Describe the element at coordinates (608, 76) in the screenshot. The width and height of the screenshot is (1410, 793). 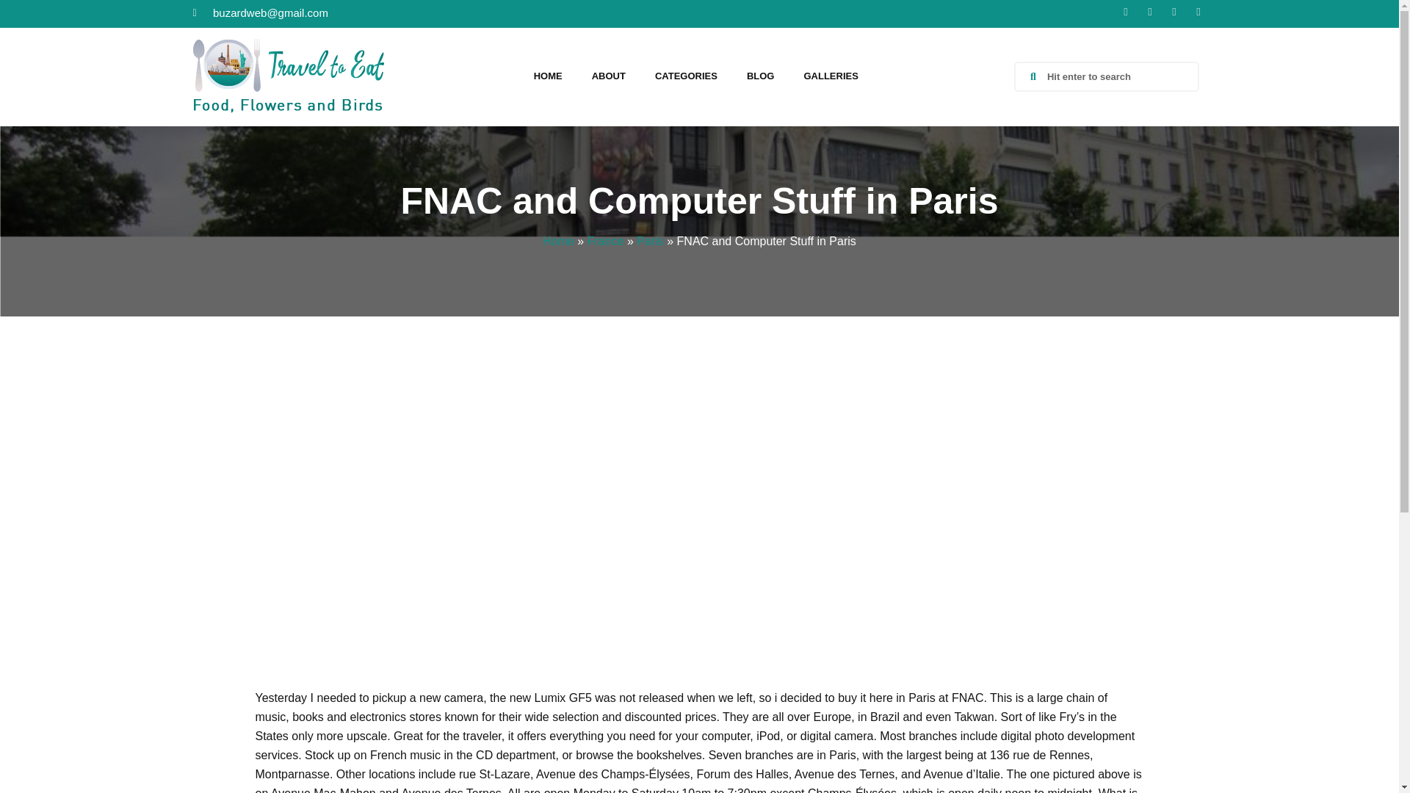
I see `ABOUT` at that location.